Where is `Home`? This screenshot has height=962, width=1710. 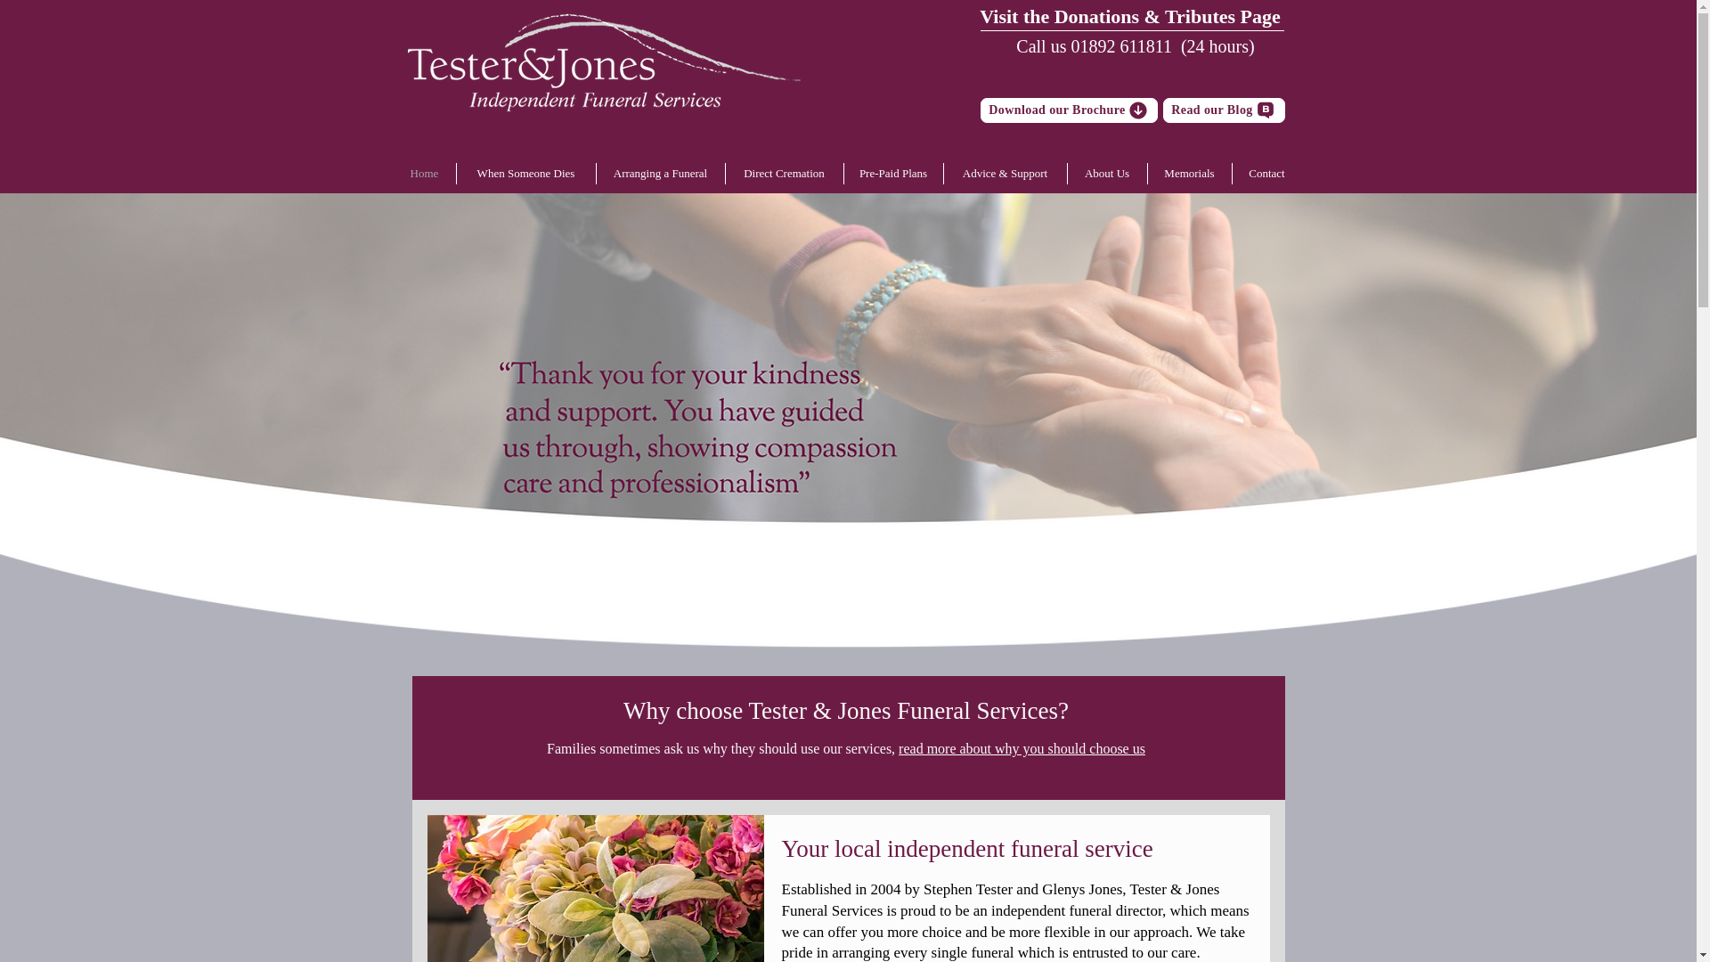
Home is located at coordinates (424, 173).